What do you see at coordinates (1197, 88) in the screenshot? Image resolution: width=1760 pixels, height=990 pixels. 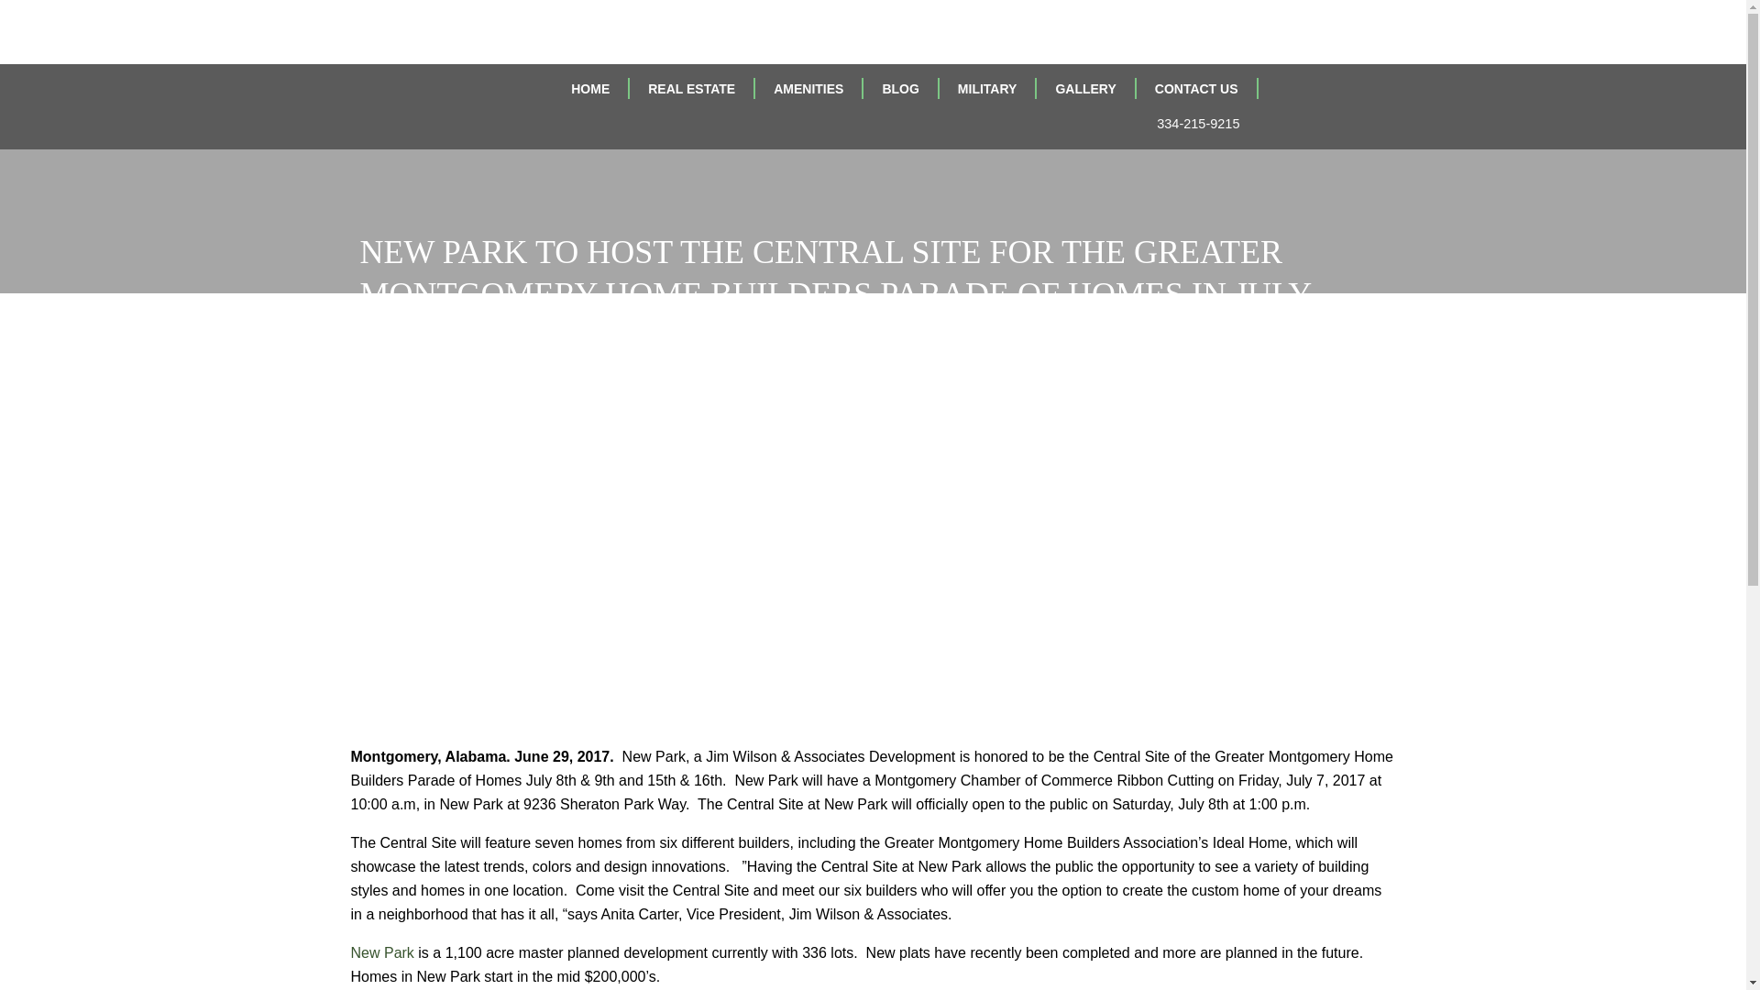 I see `CONTACT US` at bounding box center [1197, 88].